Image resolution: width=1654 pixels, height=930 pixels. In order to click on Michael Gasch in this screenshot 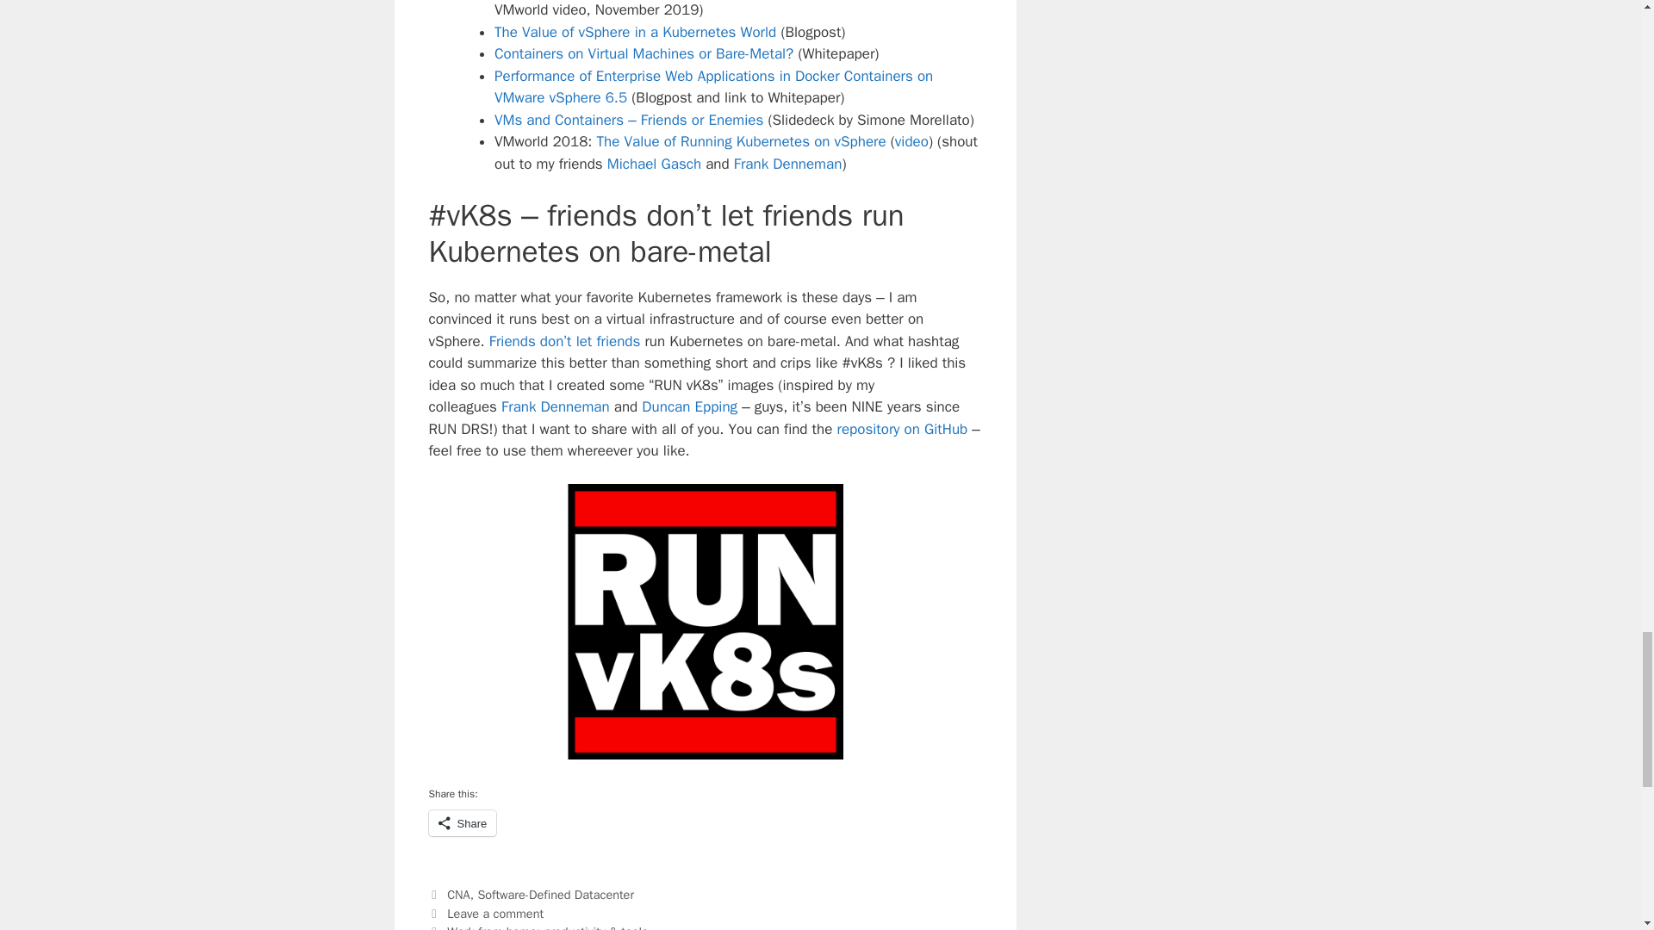, I will do `click(654, 164)`.